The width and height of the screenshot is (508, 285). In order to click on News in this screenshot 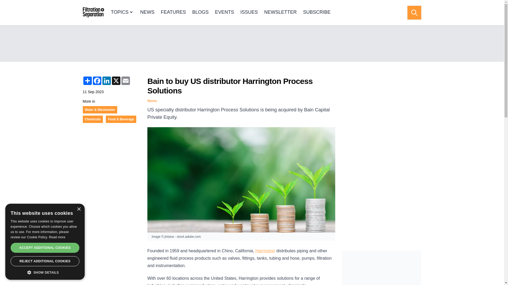, I will do `click(152, 101)`.